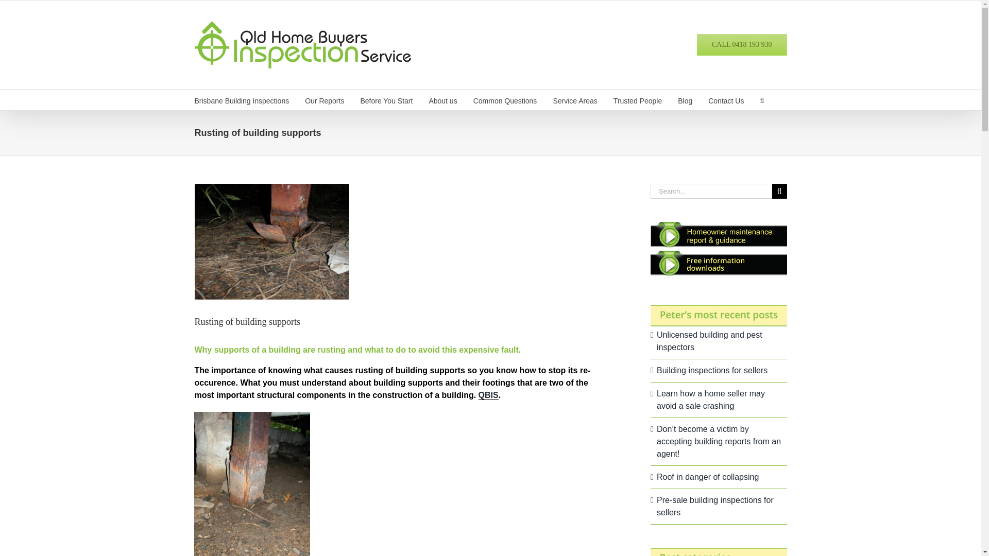 This screenshot has height=556, width=989. Describe the element at coordinates (637, 99) in the screenshot. I see `Trusted People` at that location.